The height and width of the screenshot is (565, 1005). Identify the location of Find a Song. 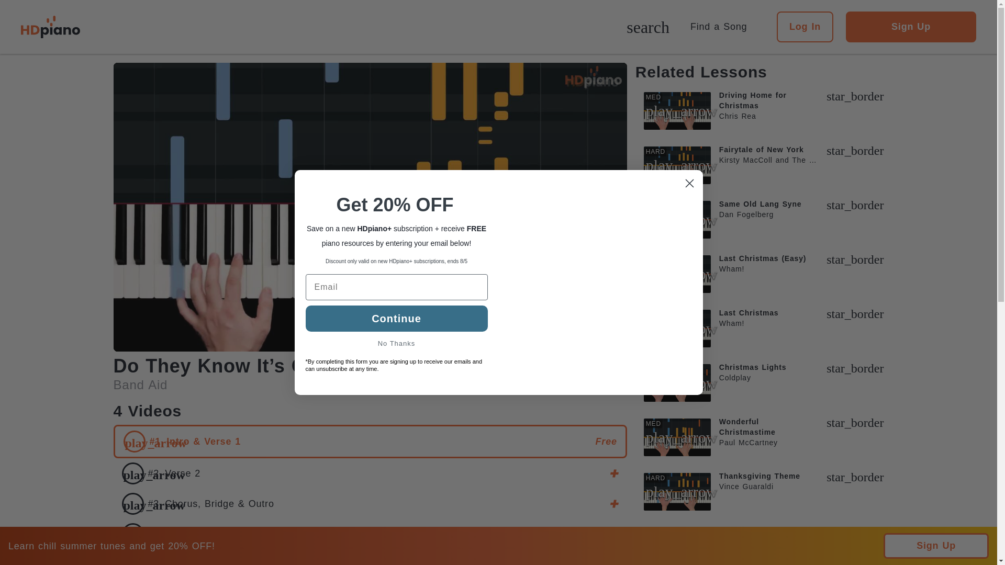
(723, 26).